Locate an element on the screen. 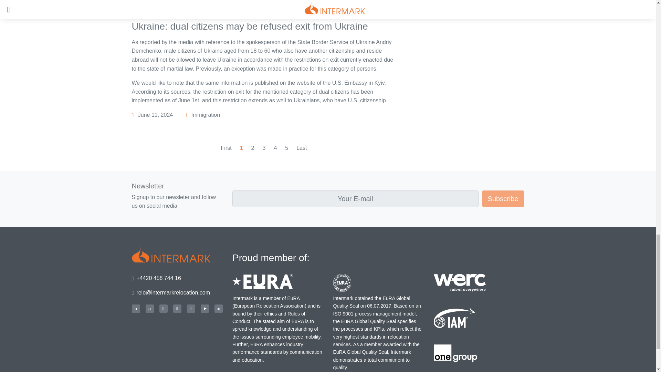 The height and width of the screenshot is (372, 661). Facebook is located at coordinates (163, 309).